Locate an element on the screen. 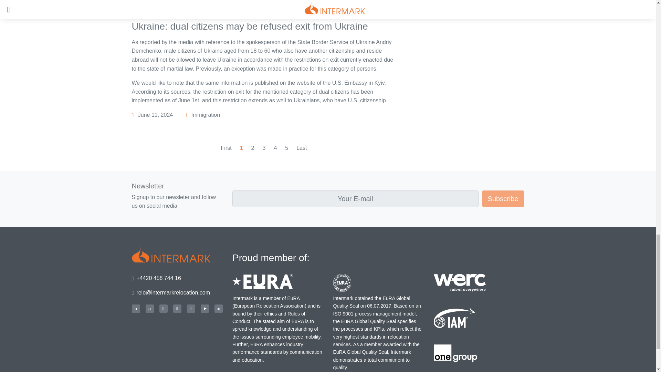 The height and width of the screenshot is (372, 661). Facebook is located at coordinates (163, 309).